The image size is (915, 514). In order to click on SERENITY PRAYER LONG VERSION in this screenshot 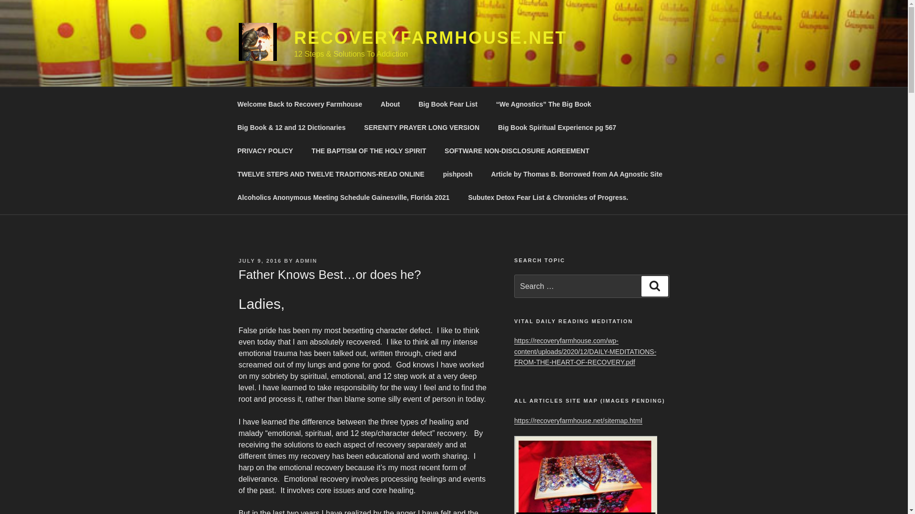, I will do `click(421, 128)`.